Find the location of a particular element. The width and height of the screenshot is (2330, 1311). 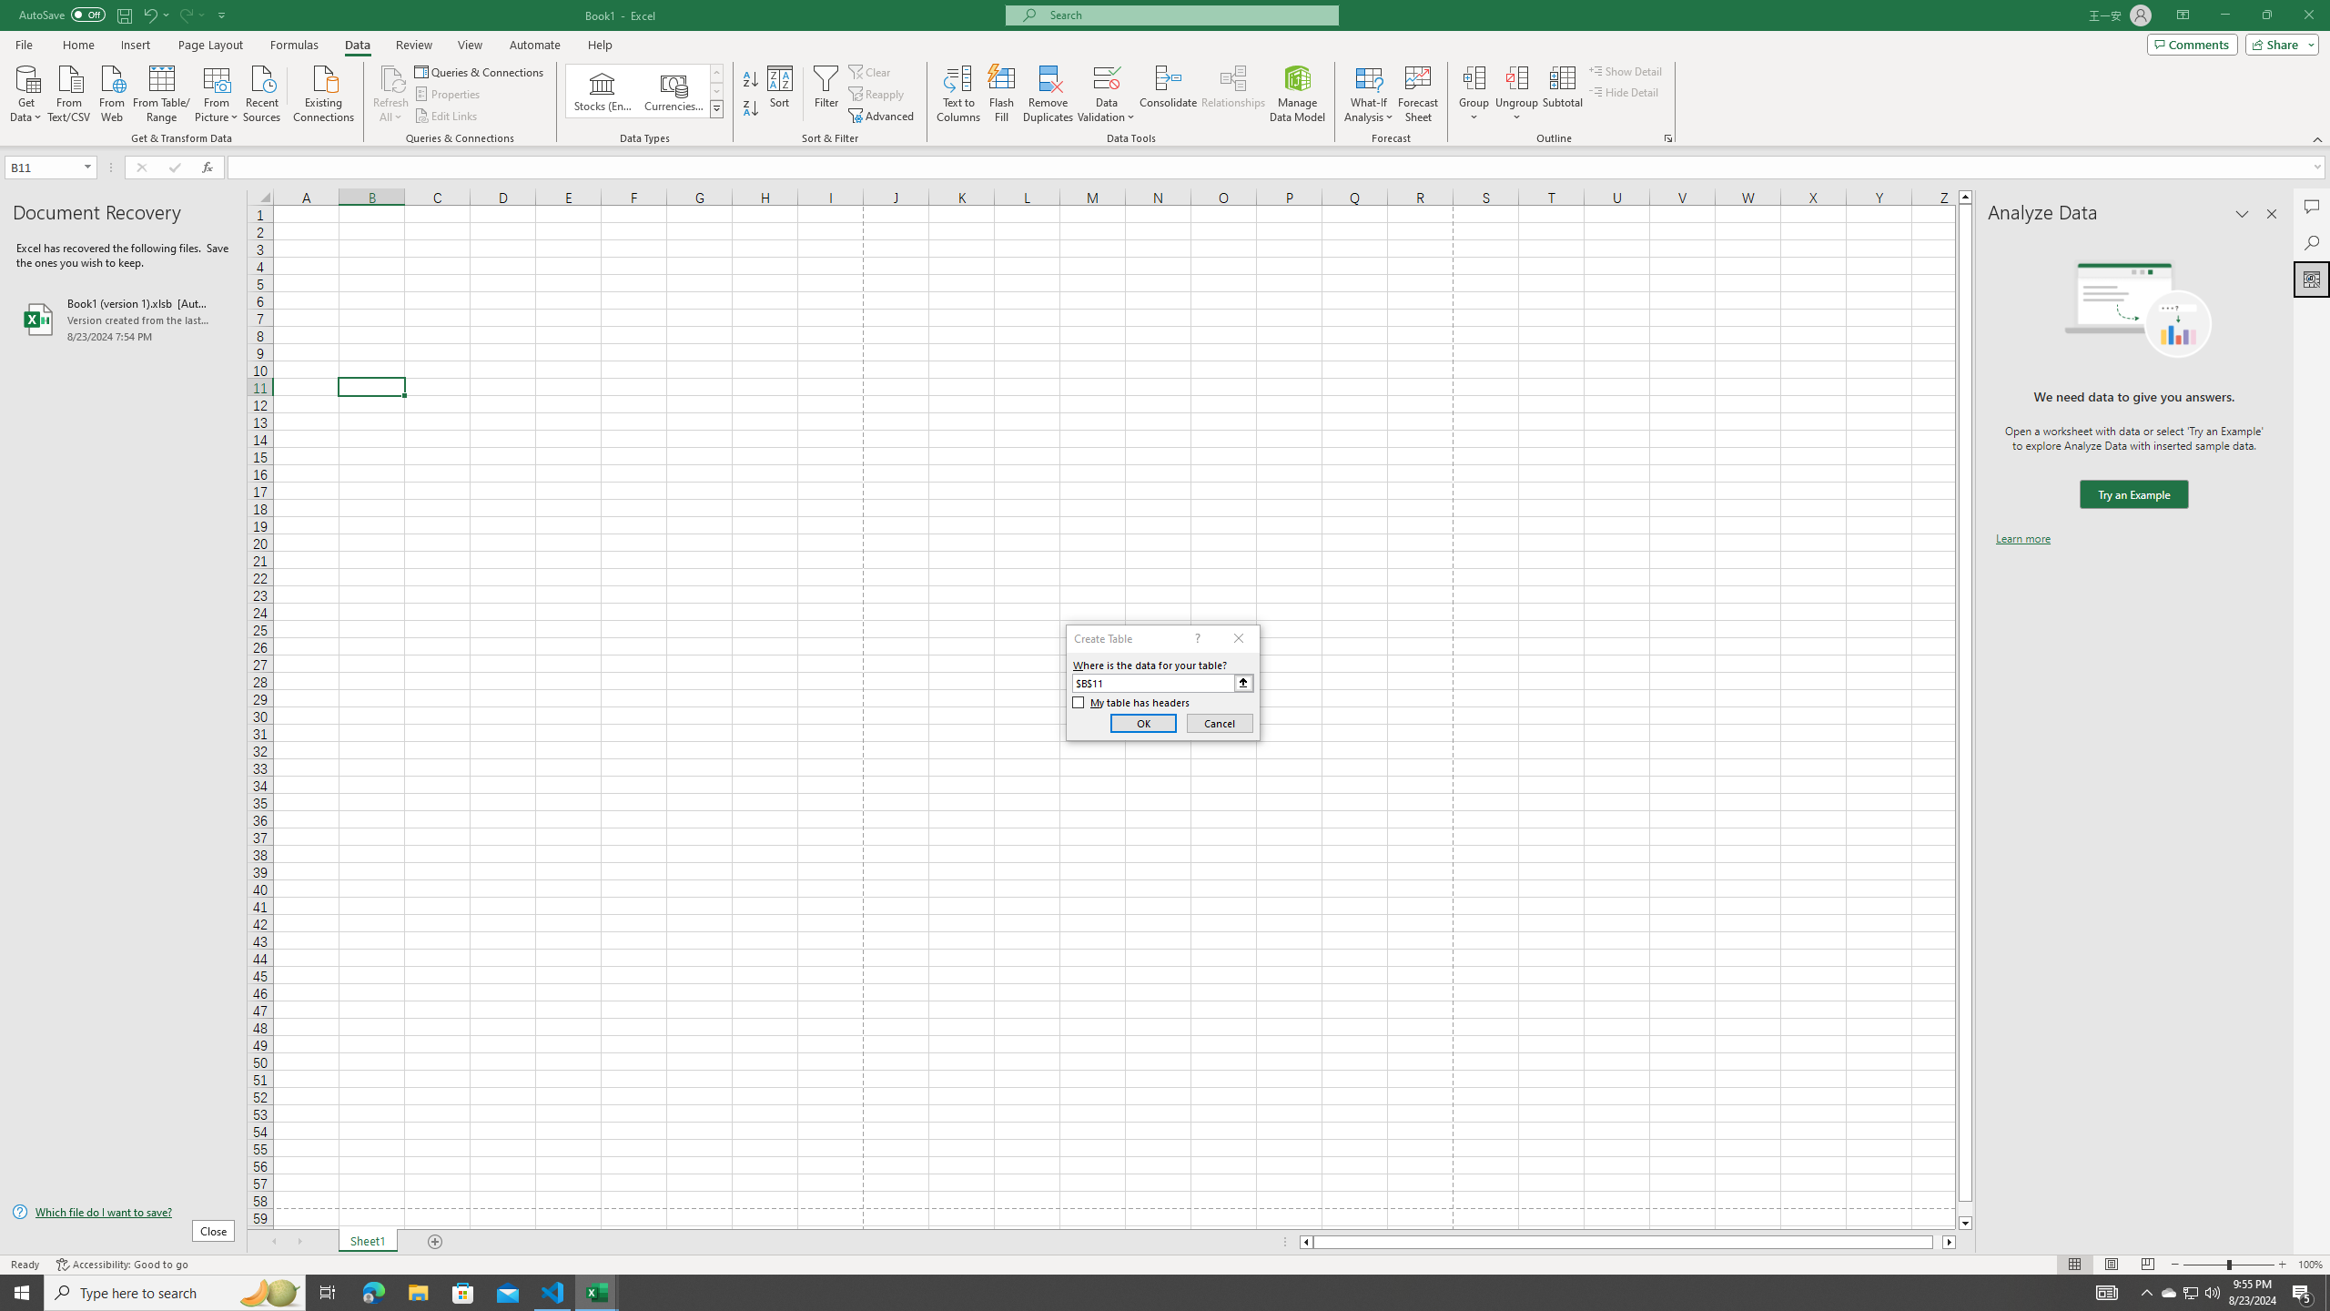

Currencies (English) is located at coordinates (674, 91).